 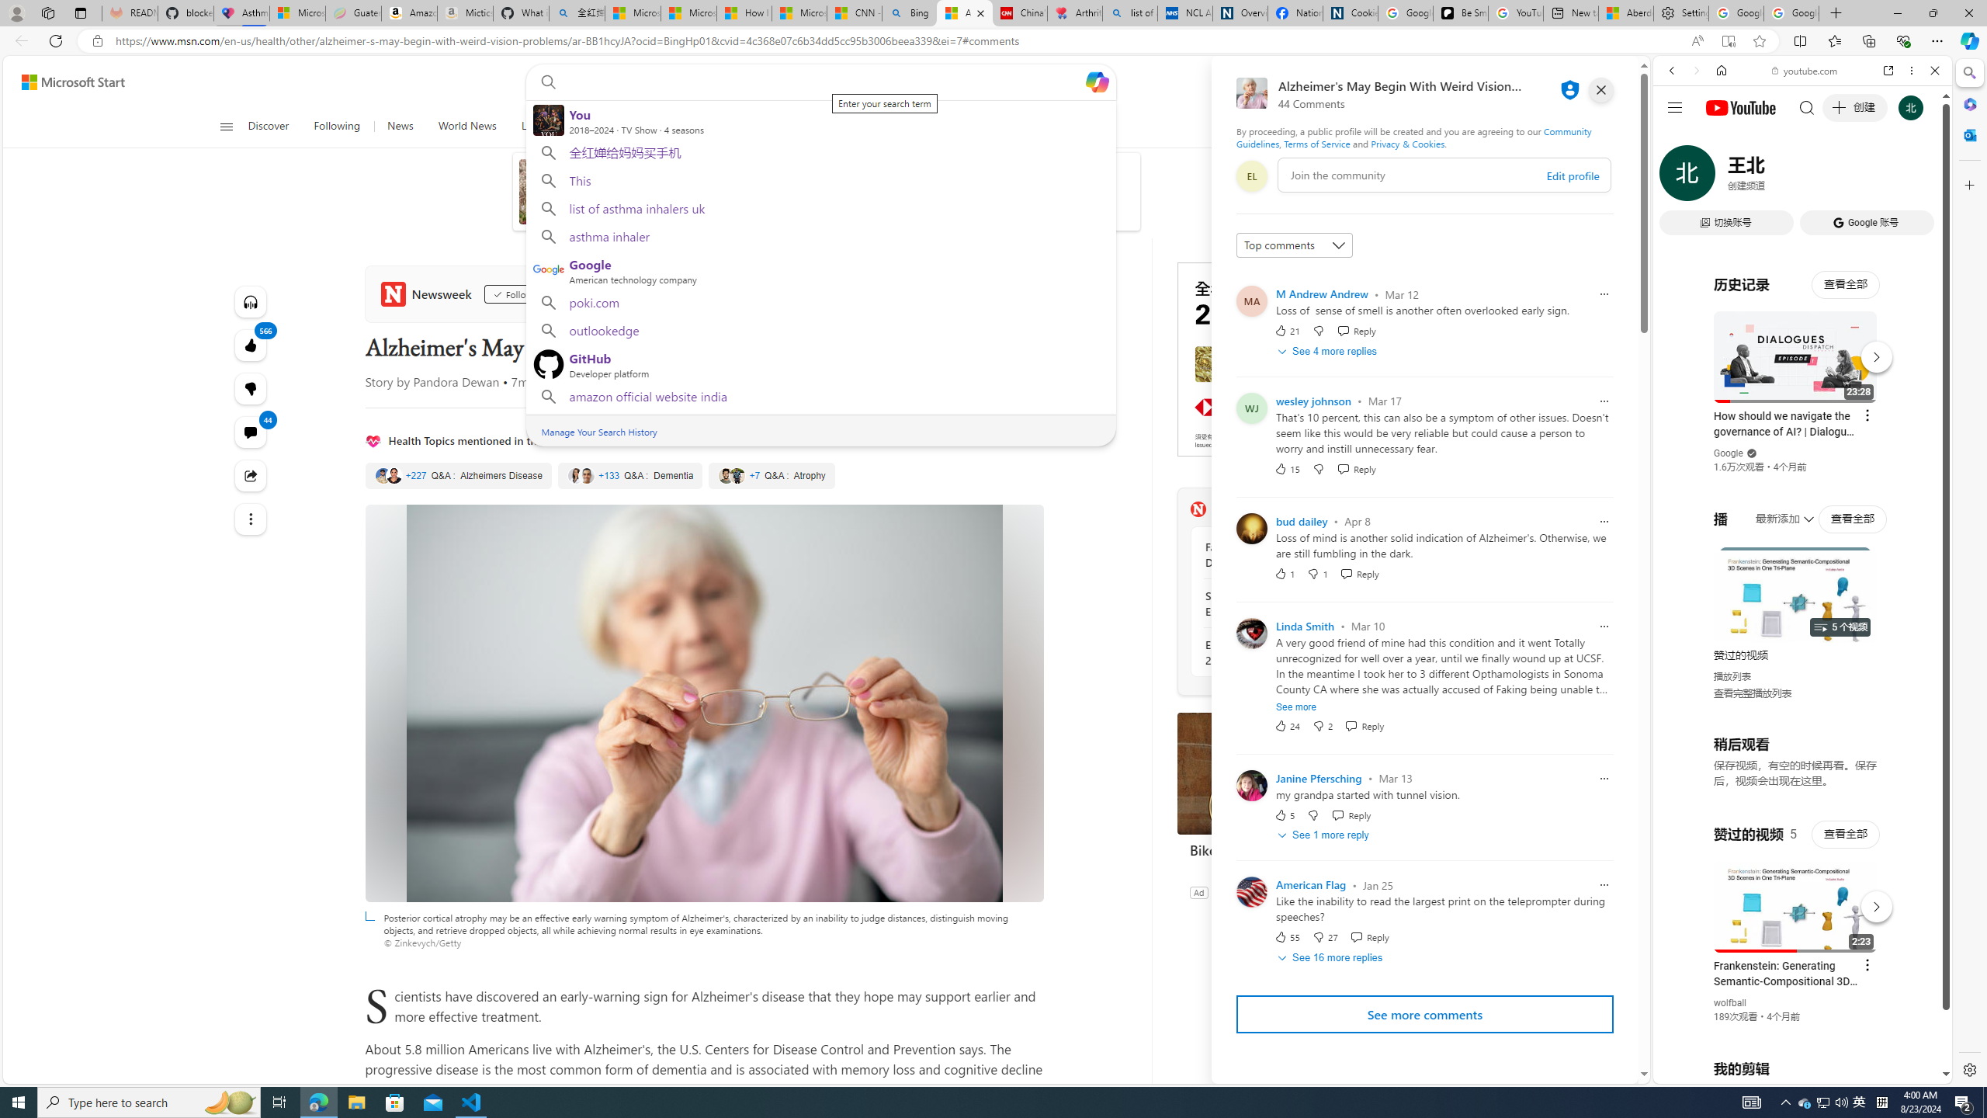 I want to click on Share this story, so click(x=250, y=476).